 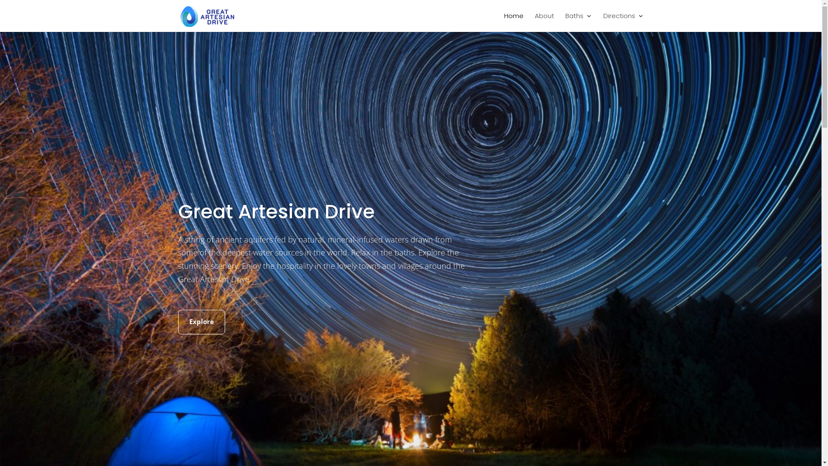 What do you see at coordinates (544, 22) in the screenshot?
I see `About` at bounding box center [544, 22].